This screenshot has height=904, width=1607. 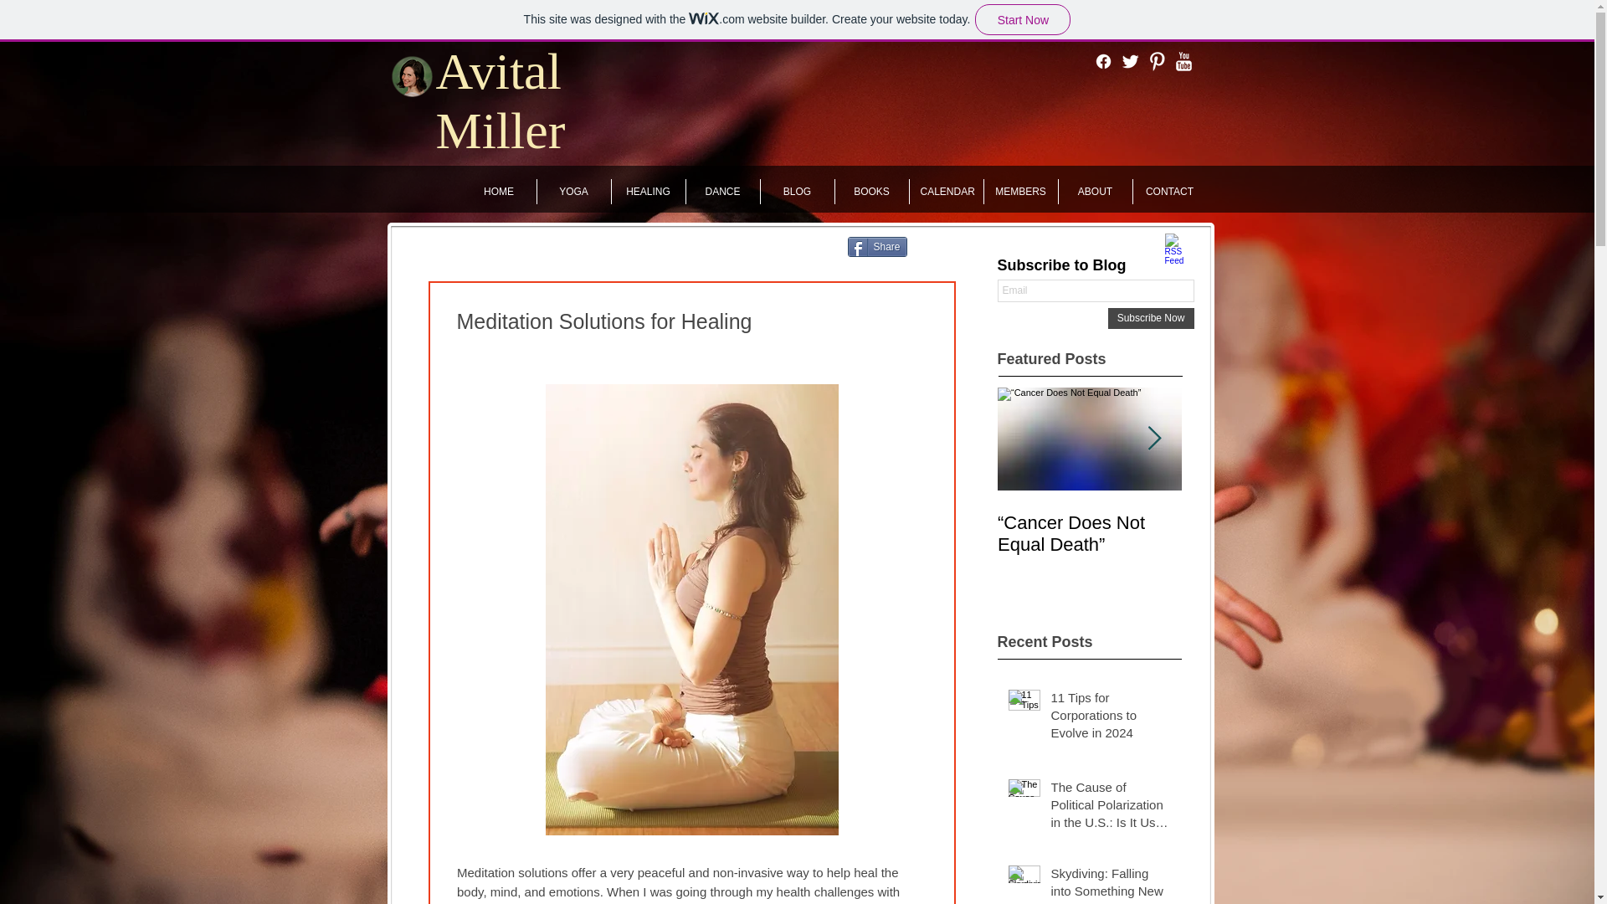 What do you see at coordinates (946, 191) in the screenshot?
I see `CALENDAR` at bounding box center [946, 191].